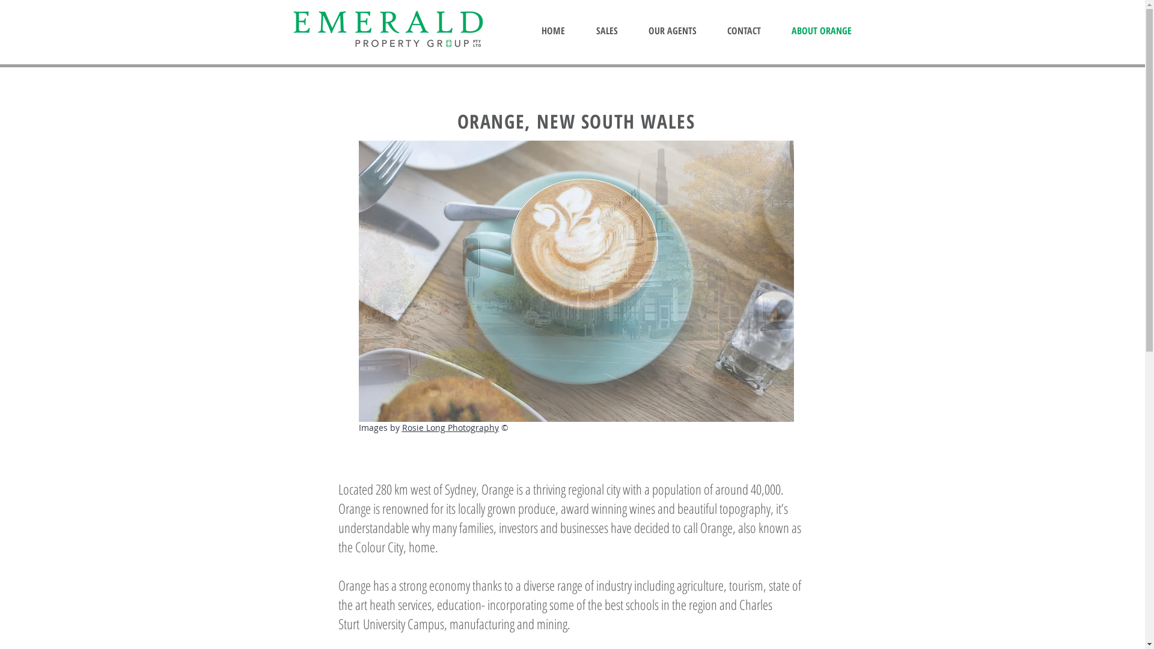 The image size is (1154, 649). What do you see at coordinates (744, 31) in the screenshot?
I see `CONTACT` at bounding box center [744, 31].